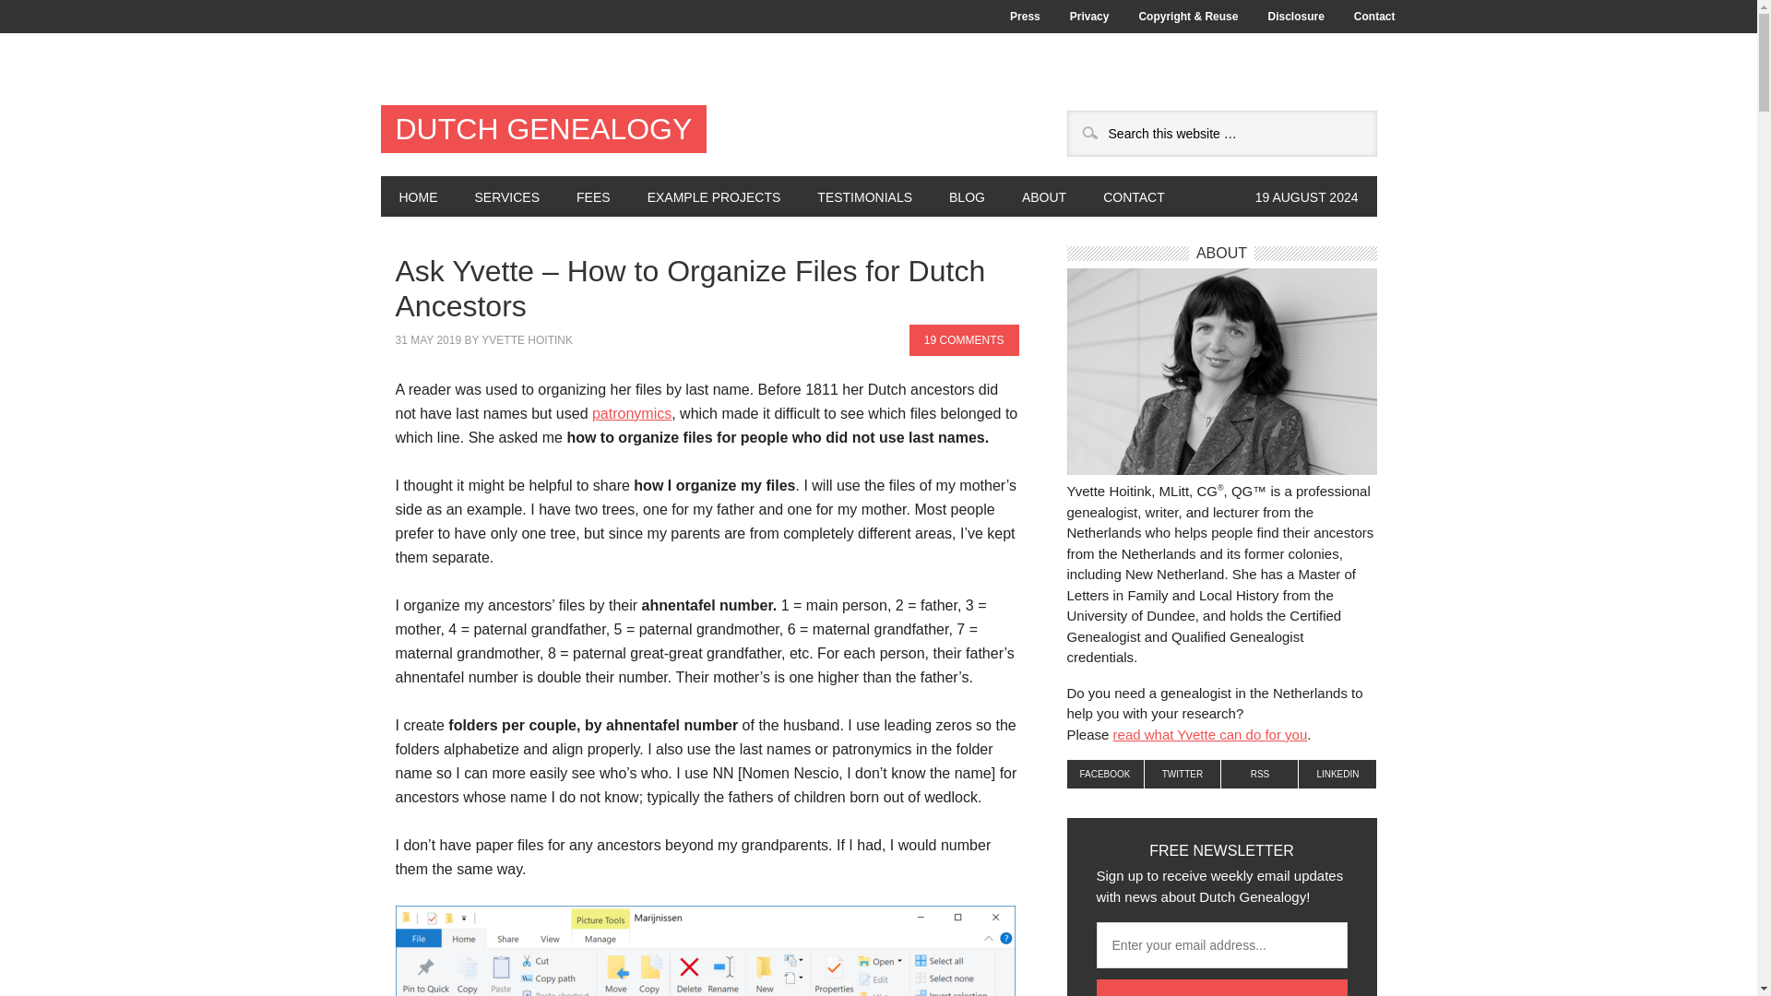 The height and width of the screenshot is (996, 1771). What do you see at coordinates (1221, 987) in the screenshot?
I see `Sign up now` at bounding box center [1221, 987].